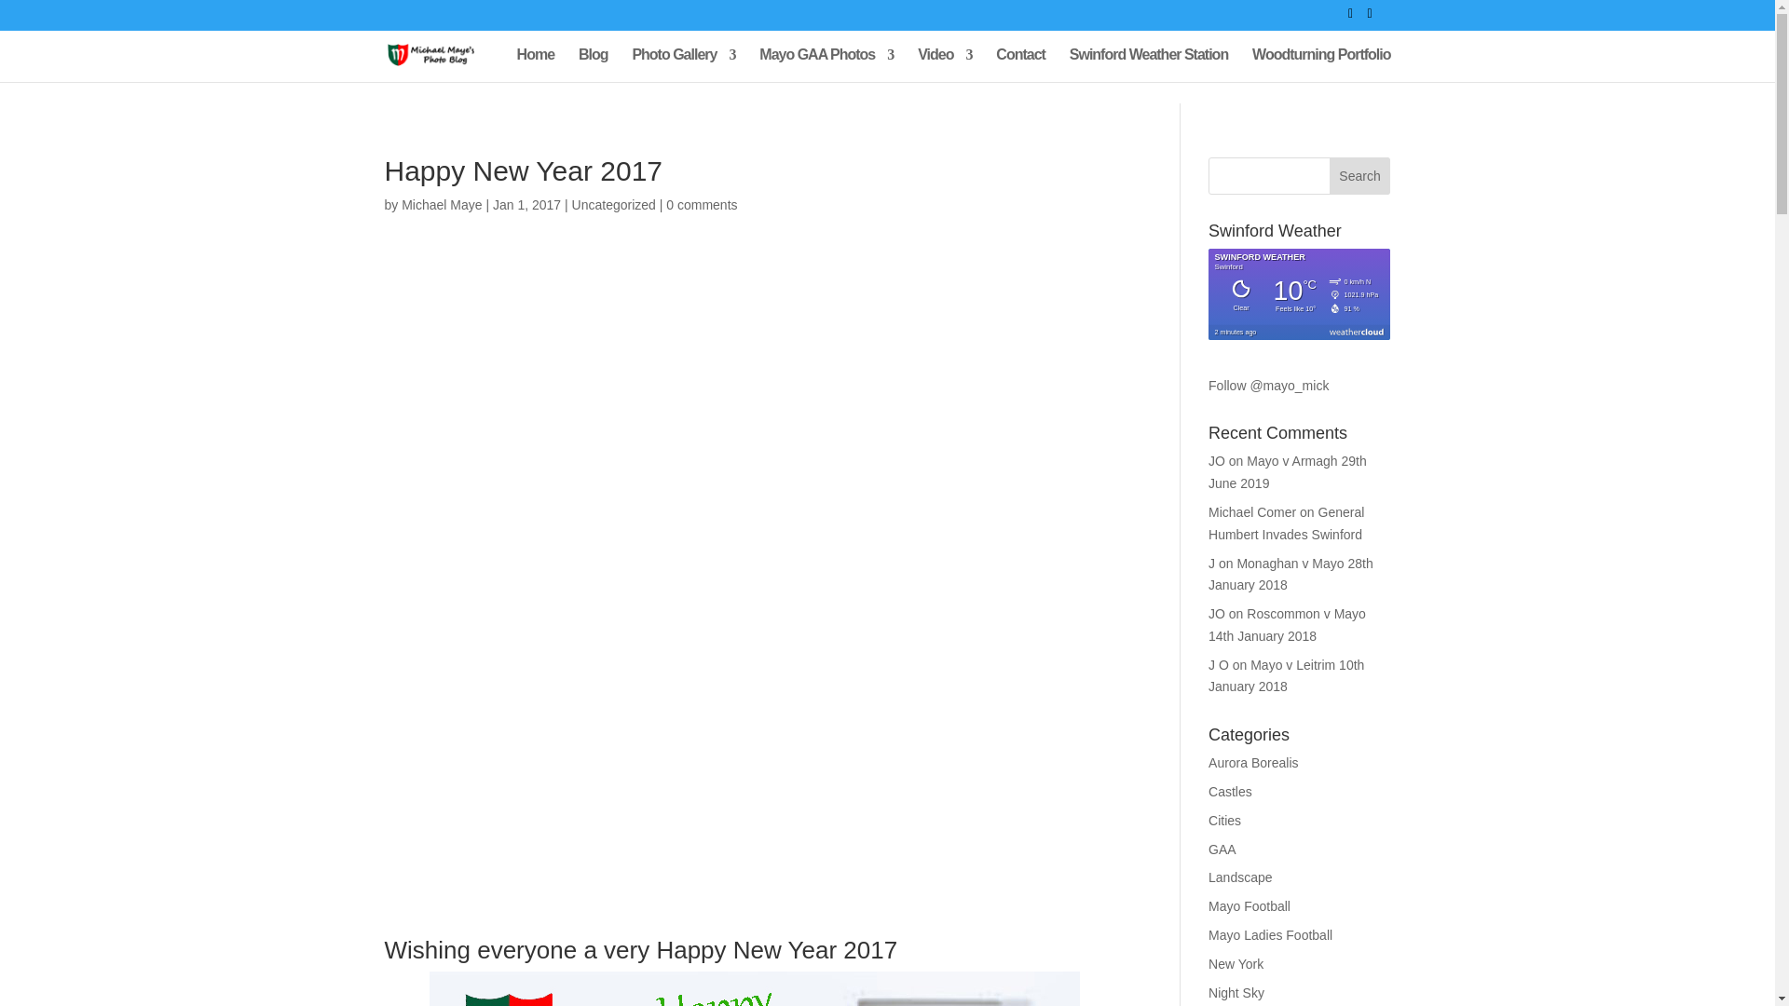  Describe the element at coordinates (1321, 64) in the screenshot. I see `Woodturning Shop` at that location.